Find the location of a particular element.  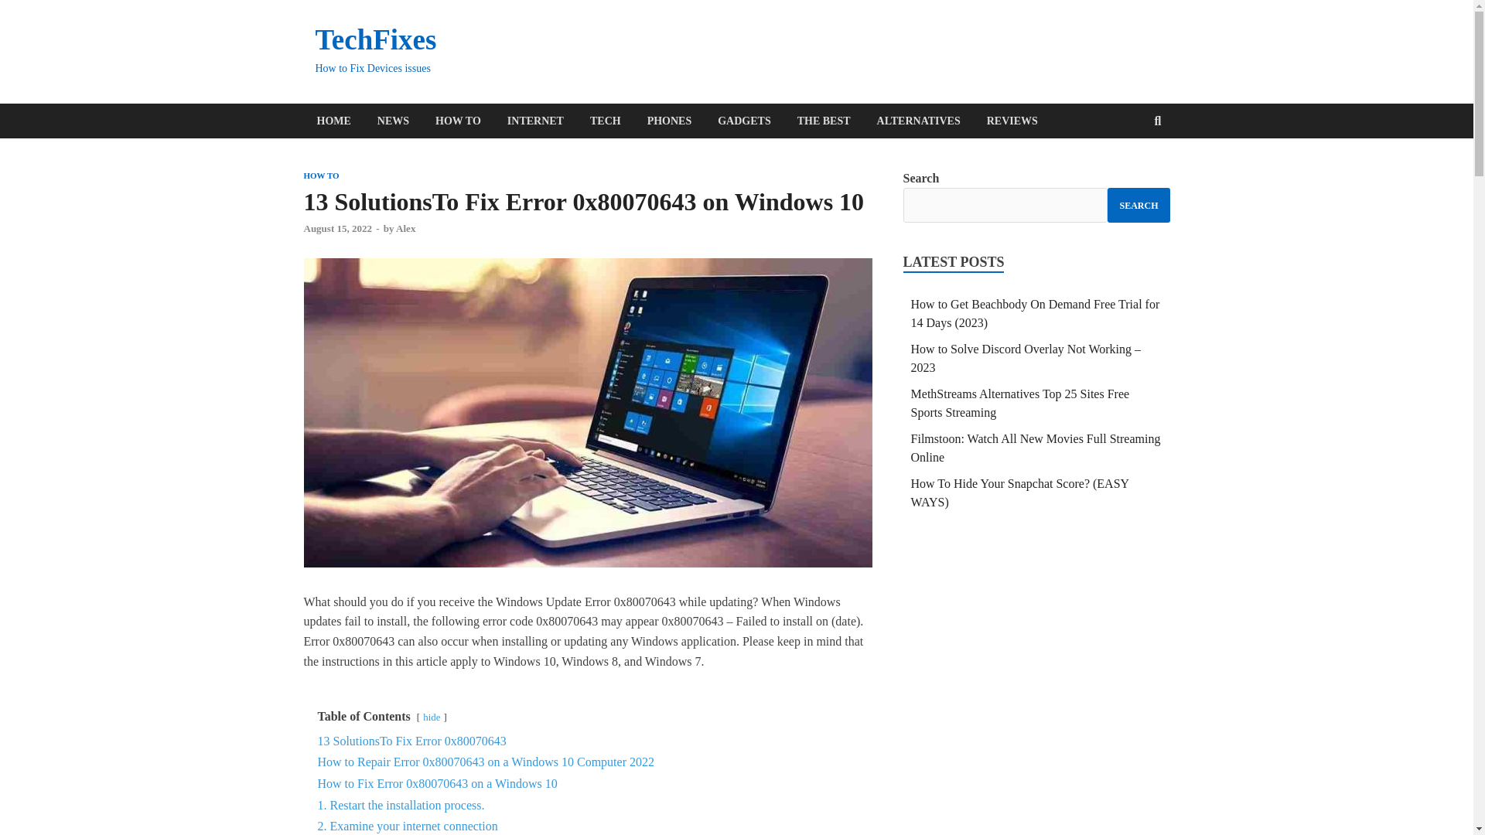

How to Repair Error 0x80070643 on a Windows 10 Computer 2022 is located at coordinates (485, 762).